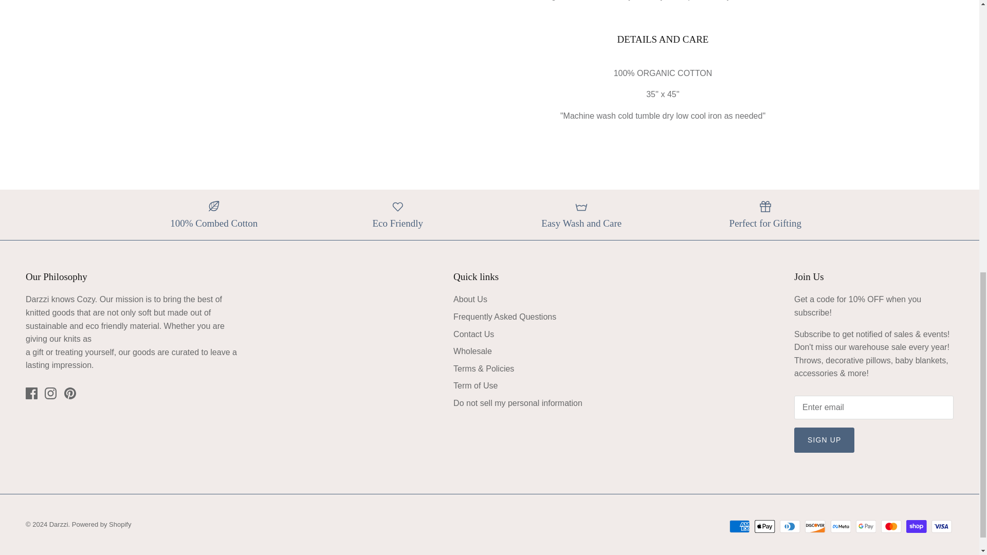  What do you see at coordinates (31, 393) in the screenshot?
I see `Facebook` at bounding box center [31, 393].